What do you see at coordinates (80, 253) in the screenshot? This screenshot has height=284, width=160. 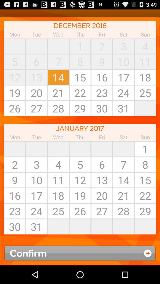 I see `launch confirm item` at bounding box center [80, 253].